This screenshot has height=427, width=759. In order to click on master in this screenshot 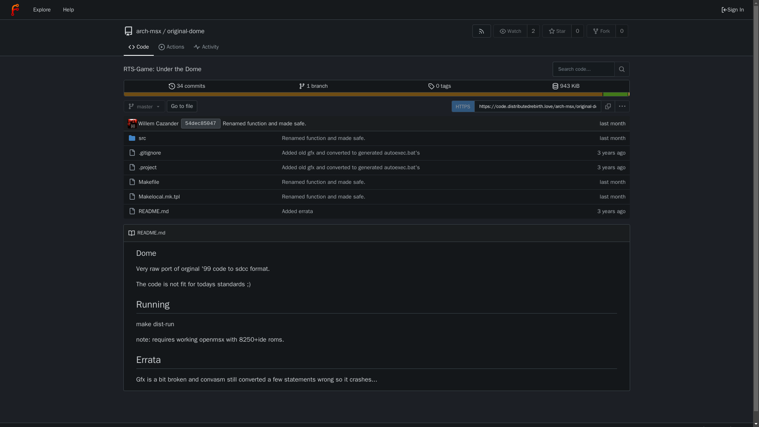, I will do `click(144, 106)`.